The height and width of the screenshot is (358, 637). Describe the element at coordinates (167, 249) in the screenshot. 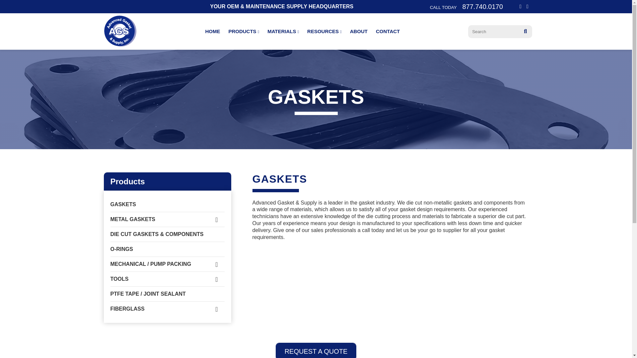

I see `O-RINGS` at that location.